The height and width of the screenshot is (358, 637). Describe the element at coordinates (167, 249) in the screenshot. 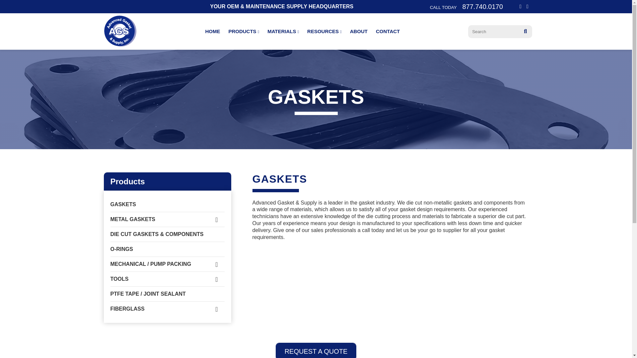

I see `O-RINGS` at that location.